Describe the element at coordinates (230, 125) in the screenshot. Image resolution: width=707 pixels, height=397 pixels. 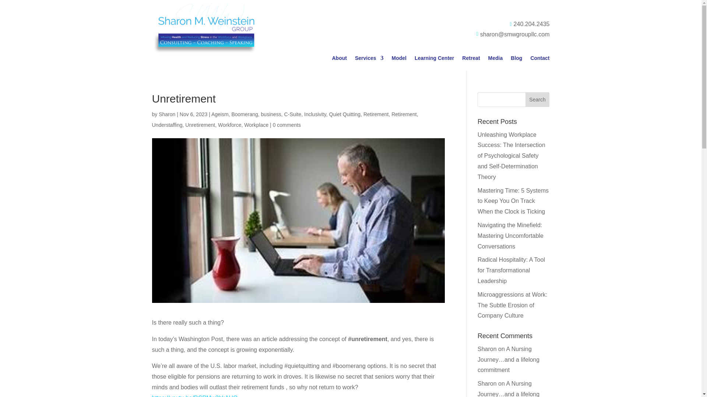
I see `Workforce` at that location.